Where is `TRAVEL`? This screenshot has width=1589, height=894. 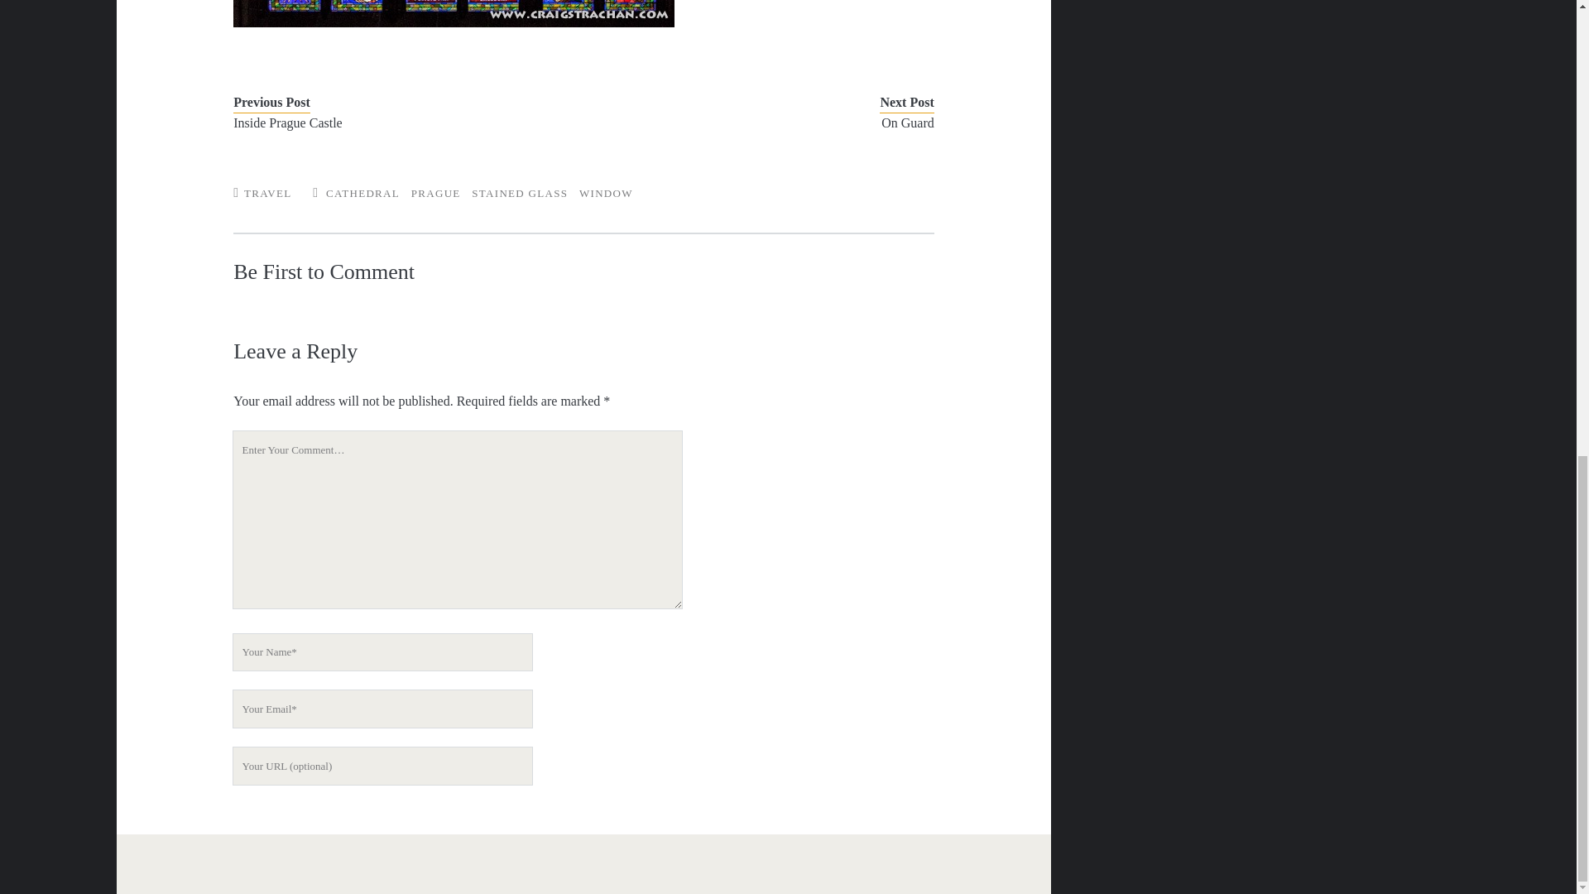
TRAVEL is located at coordinates (267, 192).